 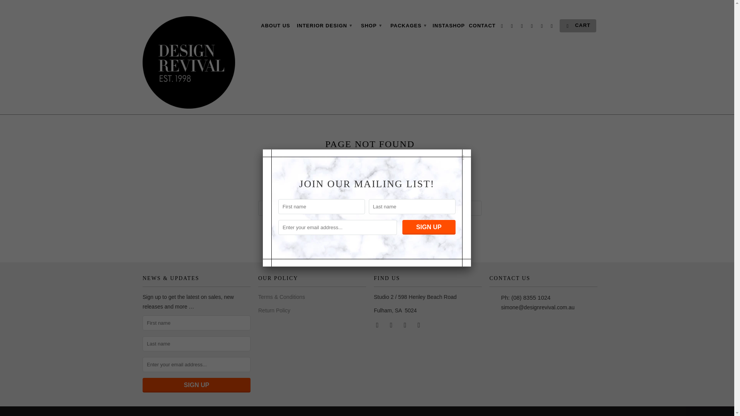 I want to click on Close, so click(x=463, y=157).